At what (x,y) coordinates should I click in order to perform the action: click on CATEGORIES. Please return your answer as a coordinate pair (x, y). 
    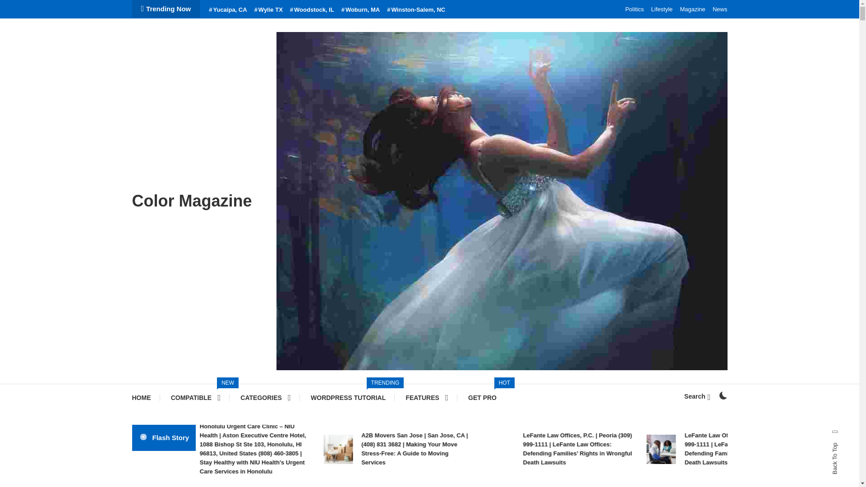
    Looking at the image, I should click on (265, 398).